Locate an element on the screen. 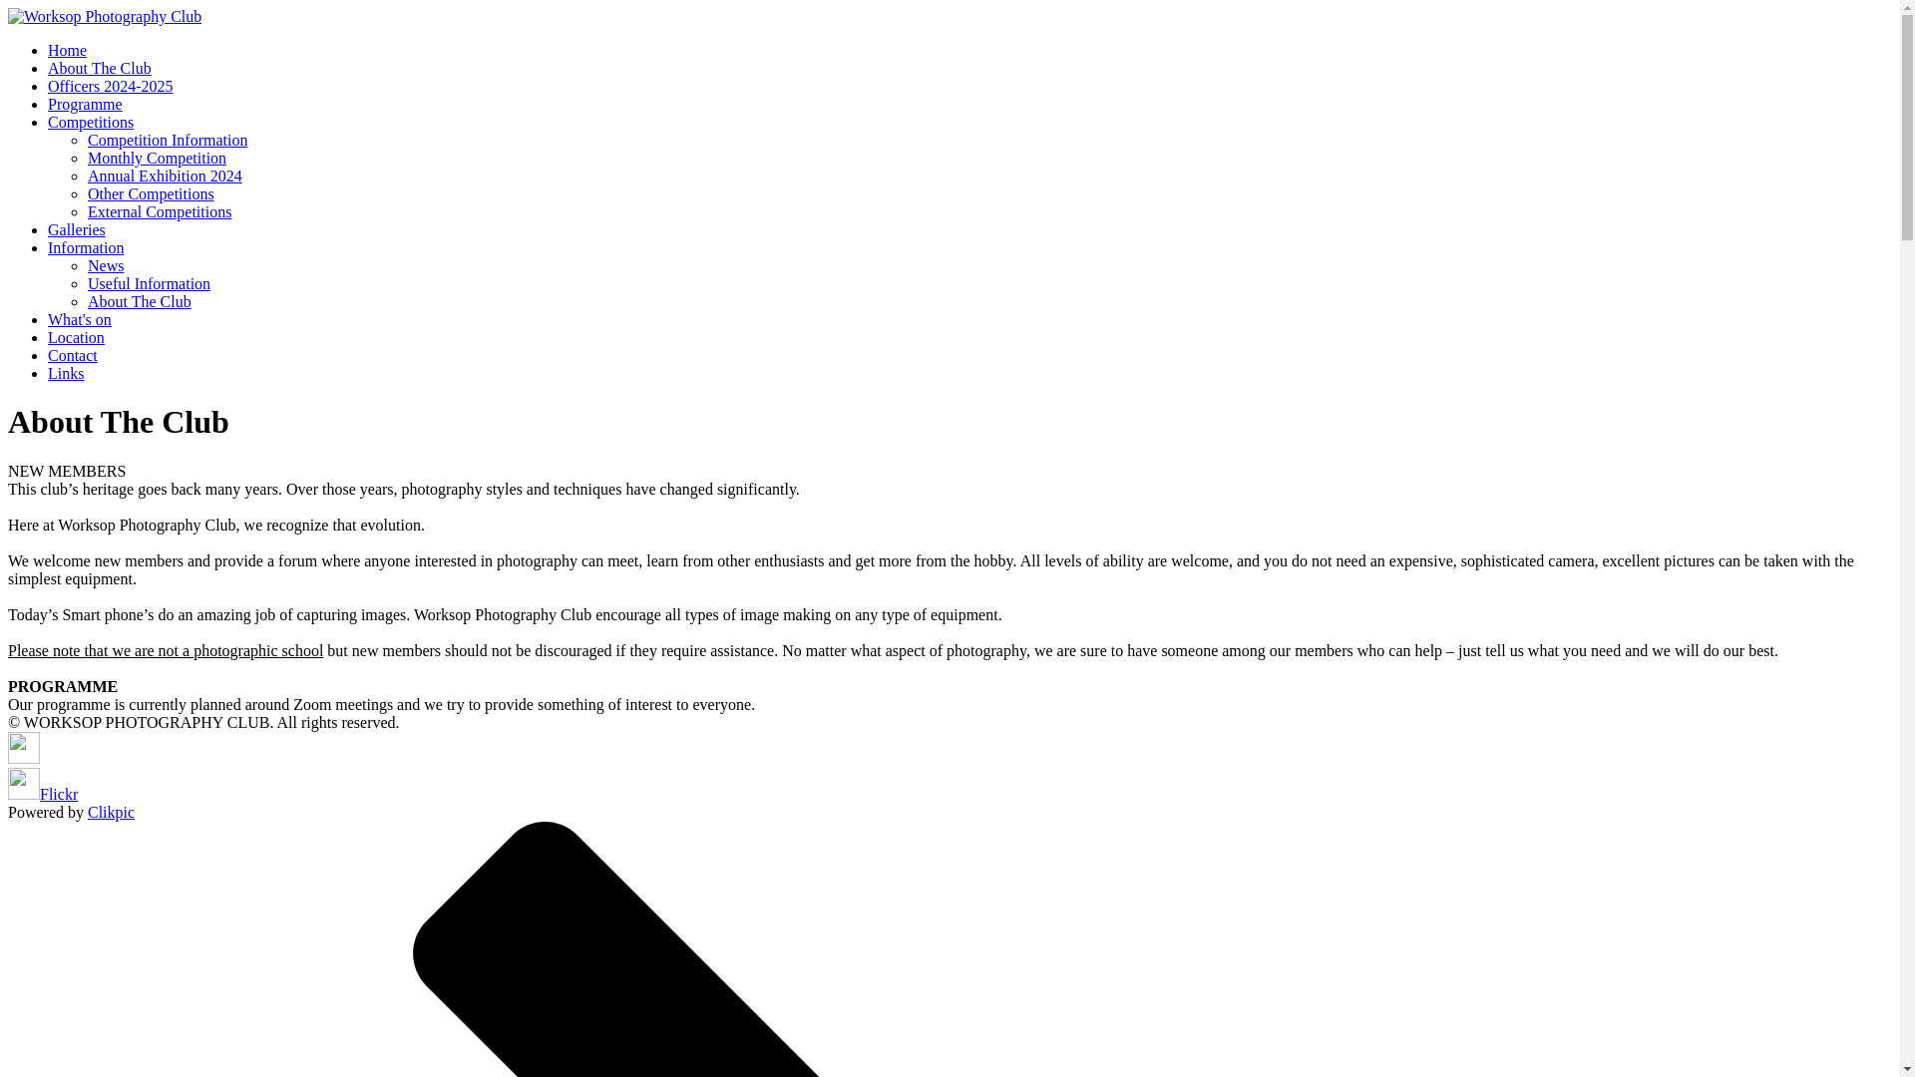  News is located at coordinates (106, 265).